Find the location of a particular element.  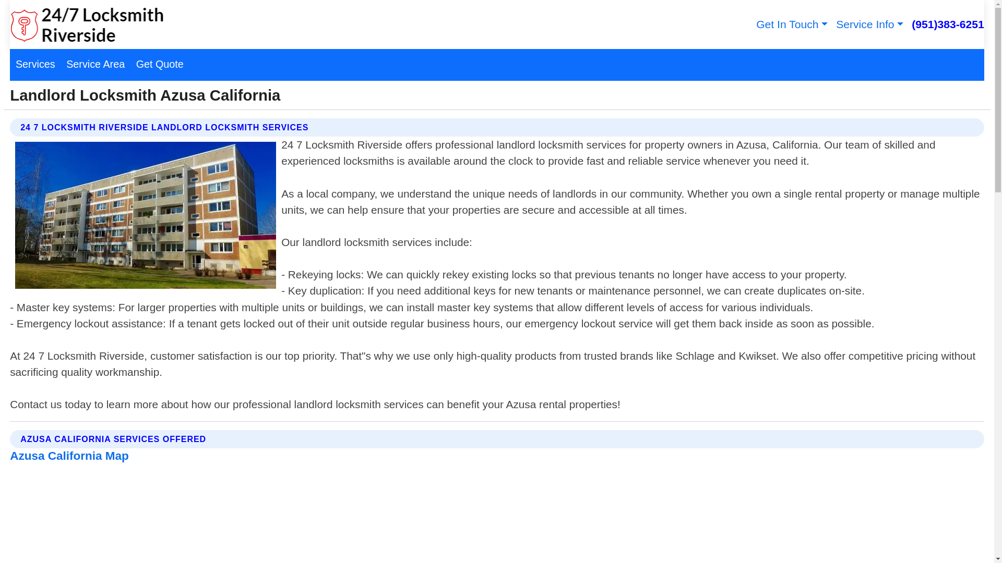

Service Info is located at coordinates (868, 24).